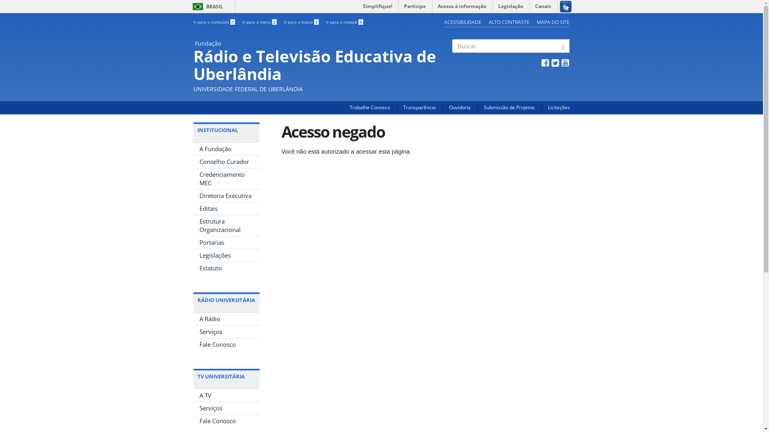 Image resolution: width=769 pixels, height=432 pixels. What do you see at coordinates (198, 6) in the screenshot?
I see `BRASIL` at bounding box center [198, 6].